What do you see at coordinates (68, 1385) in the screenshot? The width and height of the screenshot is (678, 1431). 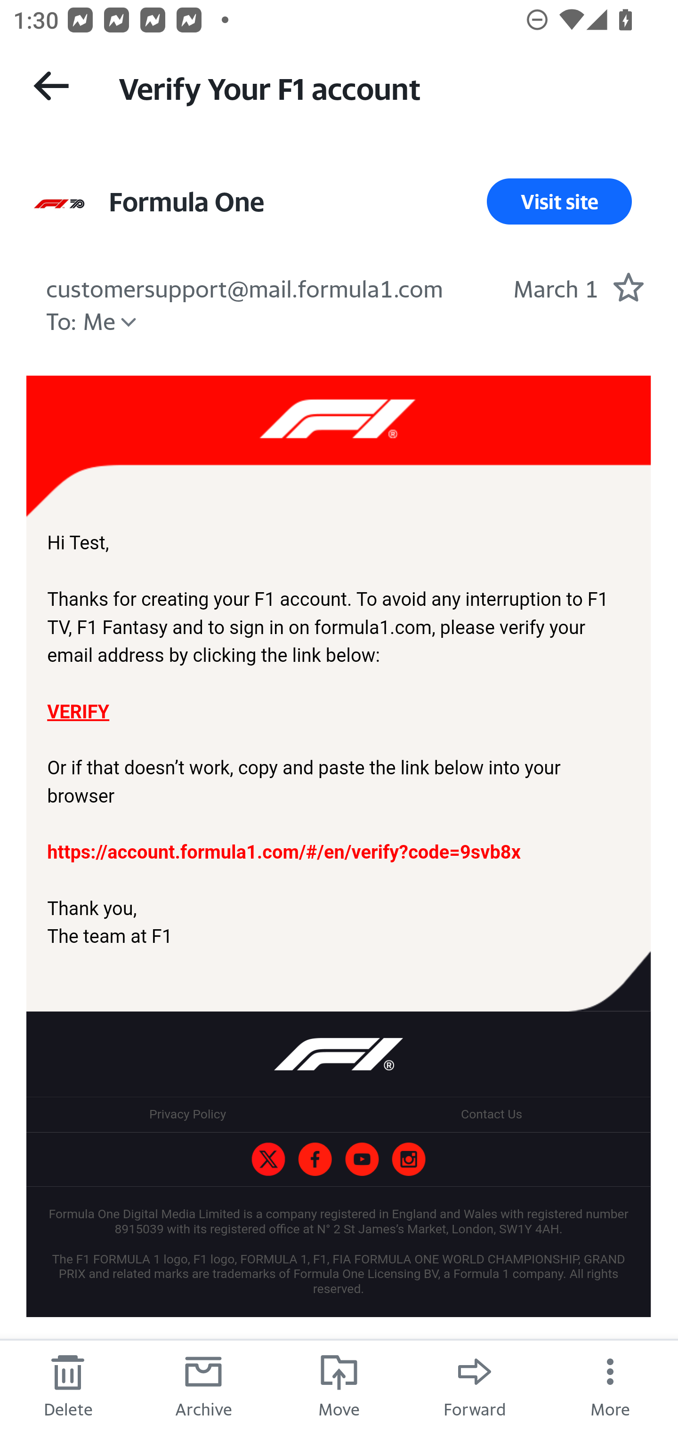 I see `Delete` at bounding box center [68, 1385].